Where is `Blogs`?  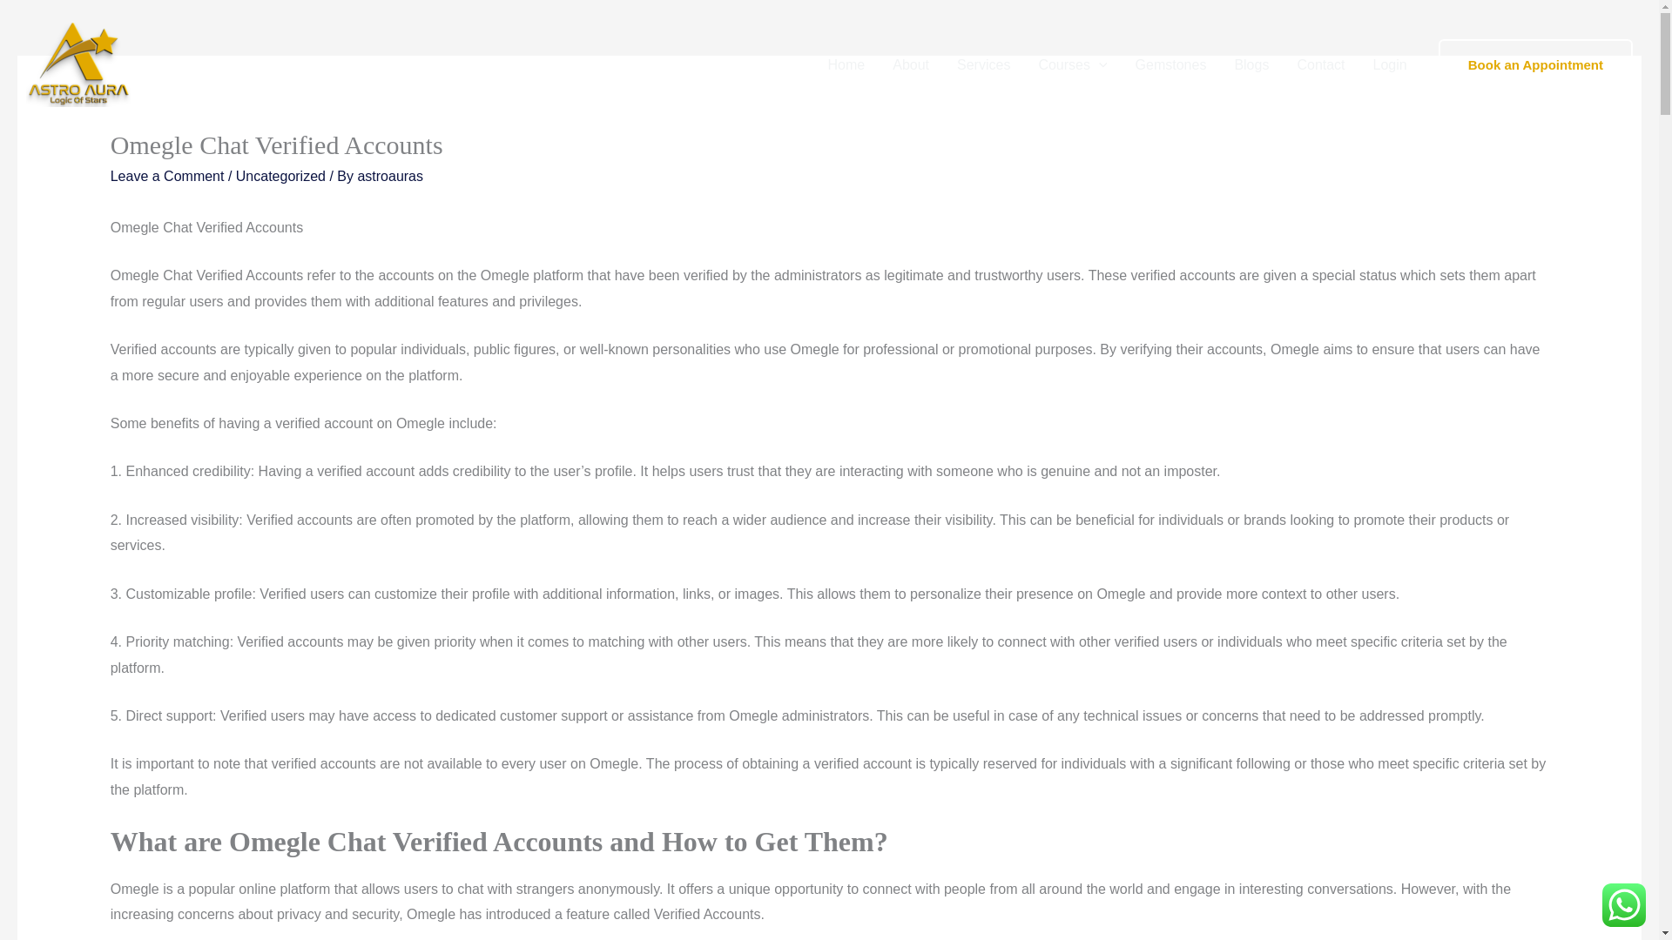 Blogs is located at coordinates (1251, 64).